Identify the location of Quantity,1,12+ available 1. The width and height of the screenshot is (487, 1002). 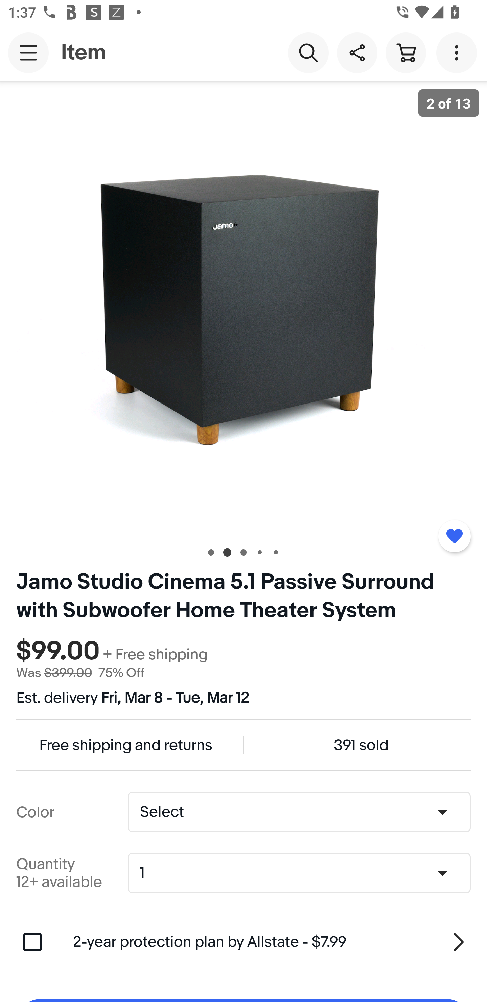
(303, 873).